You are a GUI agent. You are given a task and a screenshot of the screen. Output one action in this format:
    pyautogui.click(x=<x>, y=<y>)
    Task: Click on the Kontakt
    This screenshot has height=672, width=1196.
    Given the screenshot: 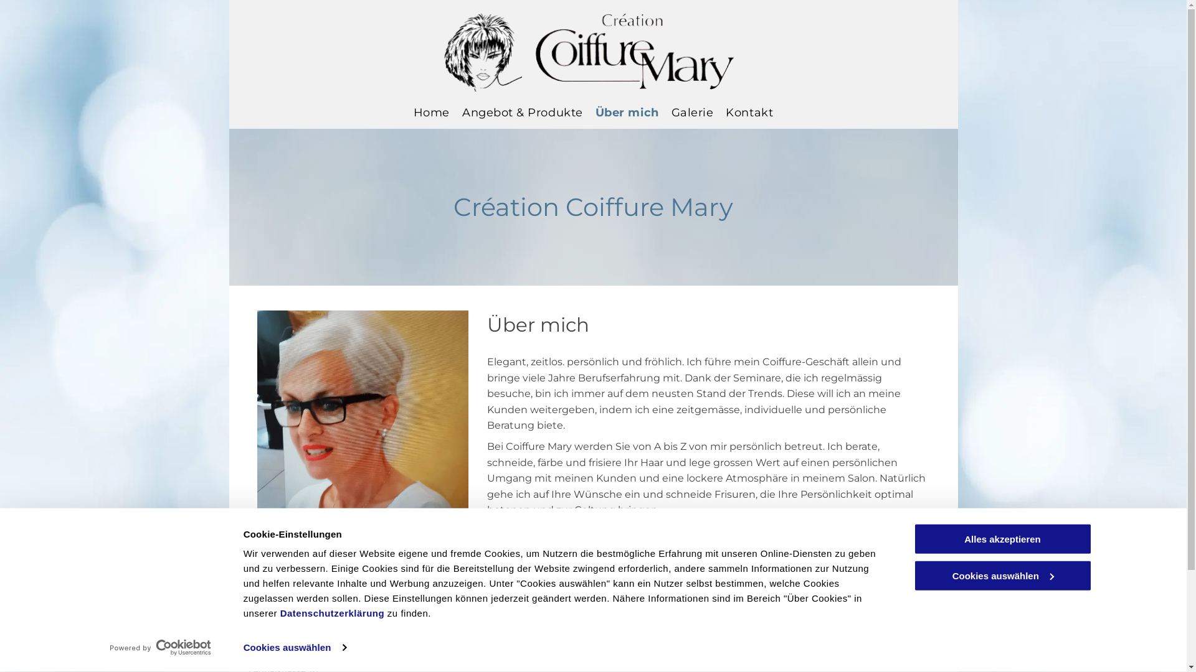 What is the action you would take?
    pyautogui.click(x=749, y=113)
    